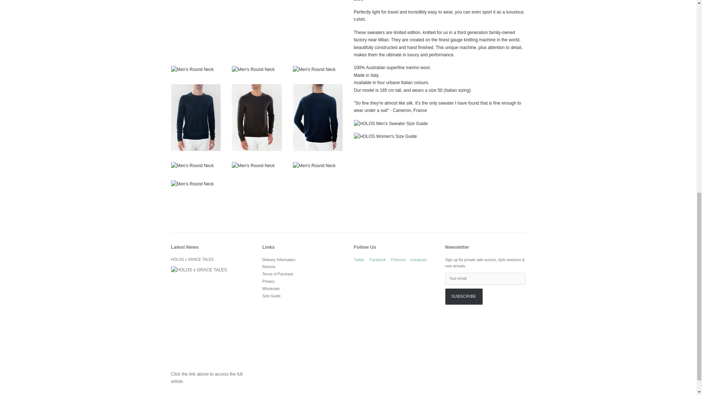  Describe the element at coordinates (398, 260) in the screenshot. I see `HOLOS Luxury Knitwear on Pinterest` at that location.